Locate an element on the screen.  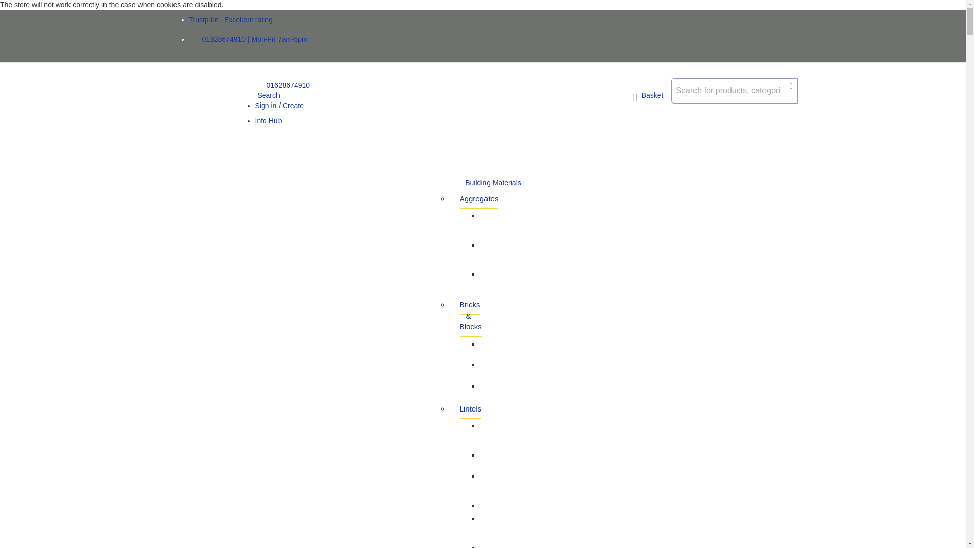
Engineering Brick is located at coordinates (500, 368).